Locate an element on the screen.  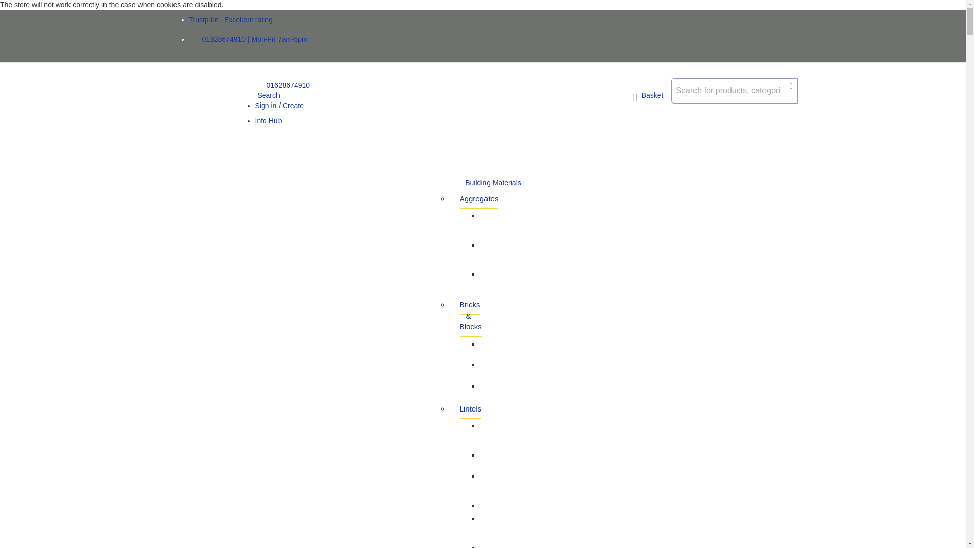
Engineering Brick is located at coordinates (500, 368).